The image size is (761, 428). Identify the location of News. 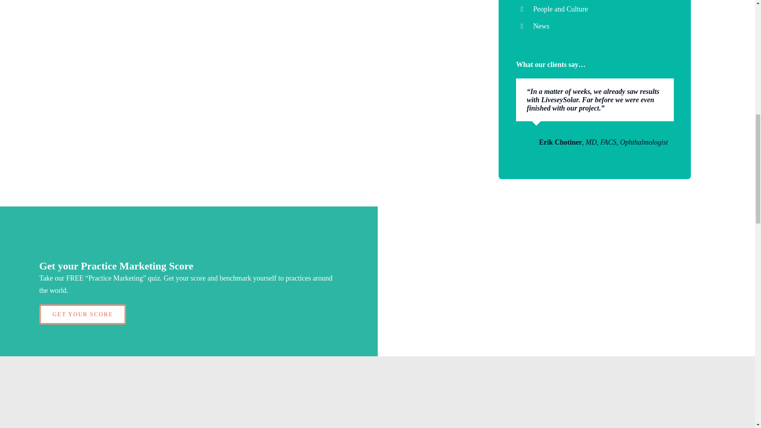
(541, 26).